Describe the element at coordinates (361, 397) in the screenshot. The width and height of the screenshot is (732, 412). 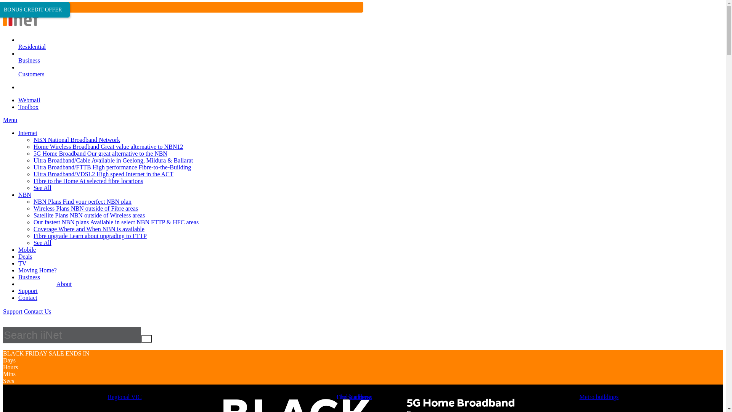
I see `Canberra` at that location.